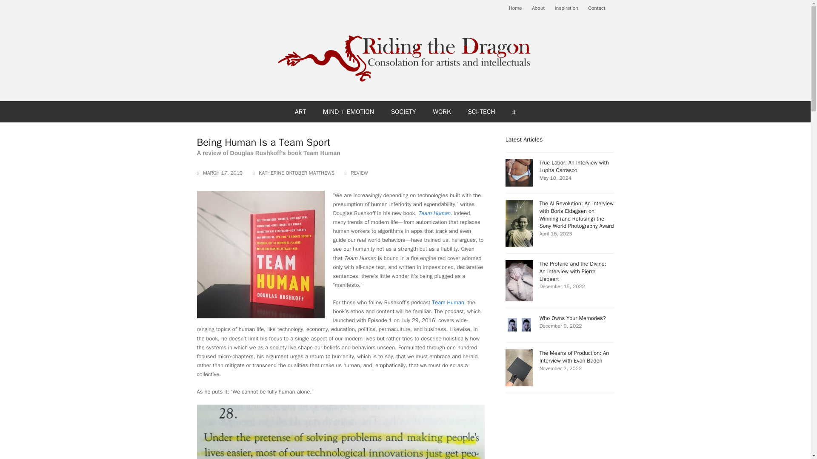  Describe the element at coordinates (597, 8) in the screenshot. I see `Contact` at that location.